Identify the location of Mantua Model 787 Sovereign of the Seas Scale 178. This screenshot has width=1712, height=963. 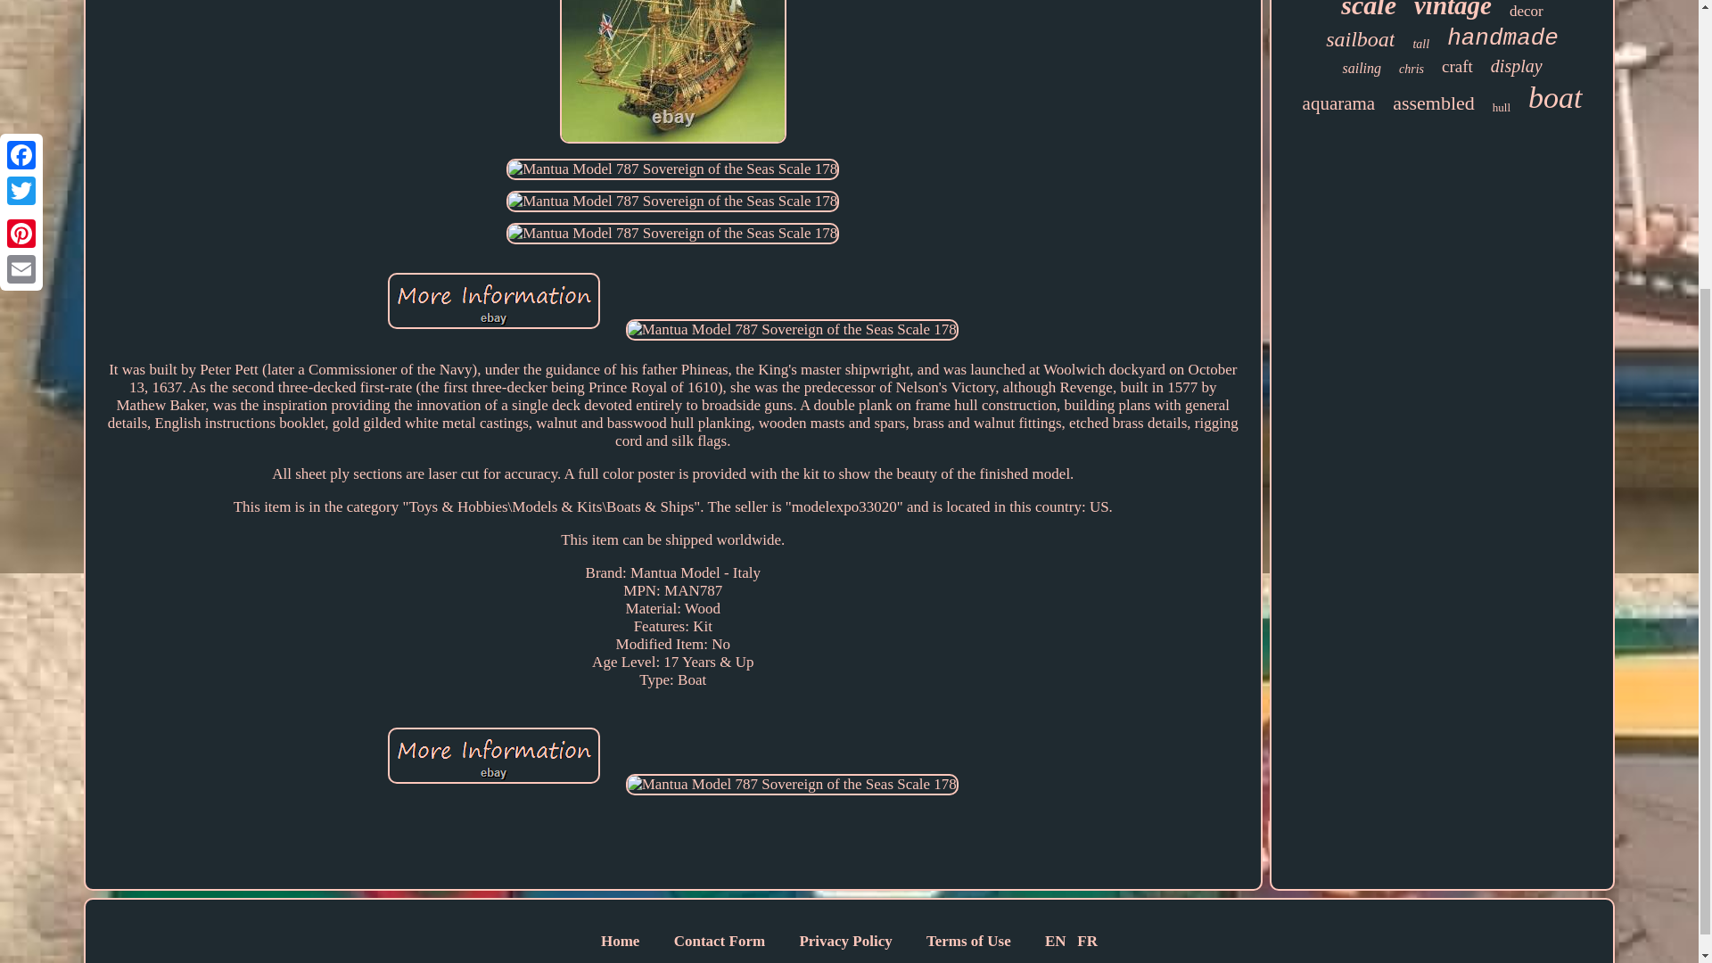
(792, 330).